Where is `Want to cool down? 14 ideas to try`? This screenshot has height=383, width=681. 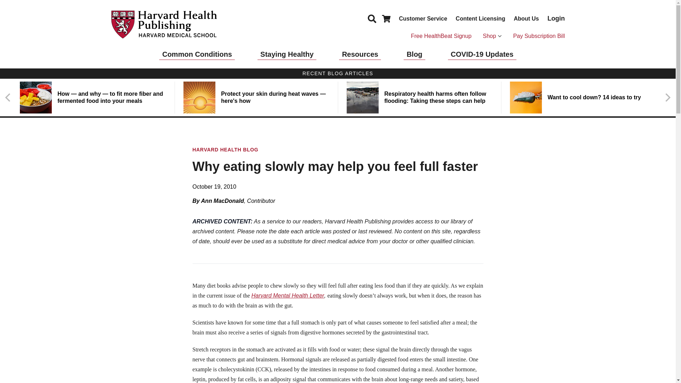 Want to cool down? 14 ideas to try is located at coordinates (583, 97).